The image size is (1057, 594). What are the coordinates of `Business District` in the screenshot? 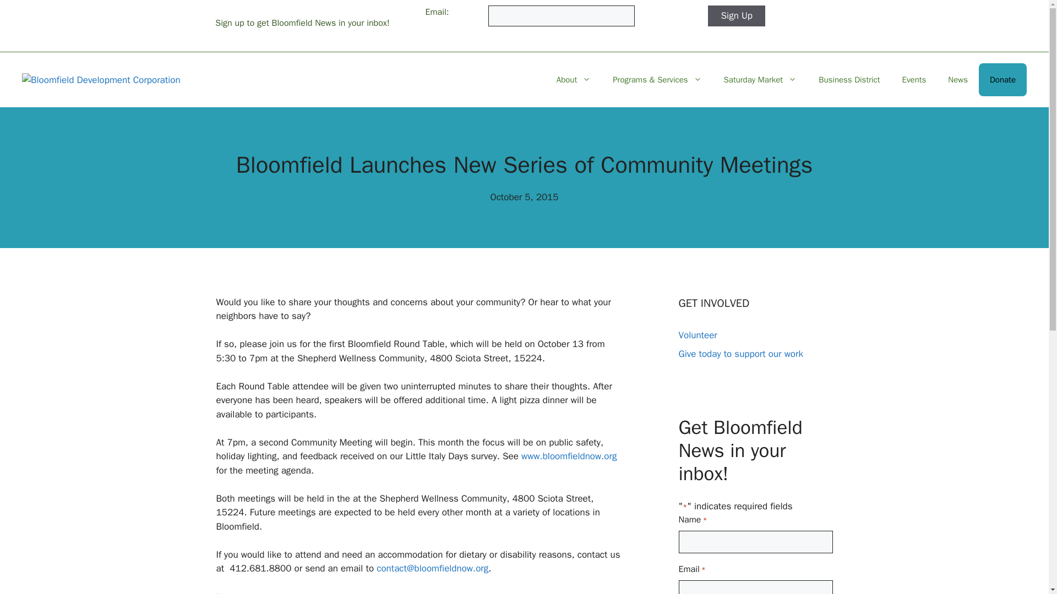 It's located at (849, 79).